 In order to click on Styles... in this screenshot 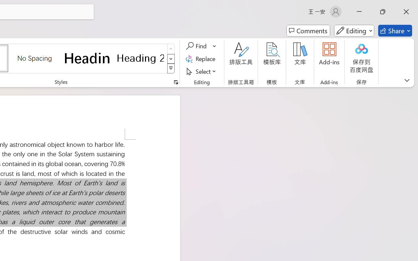, I will do `click(176, 82)`.